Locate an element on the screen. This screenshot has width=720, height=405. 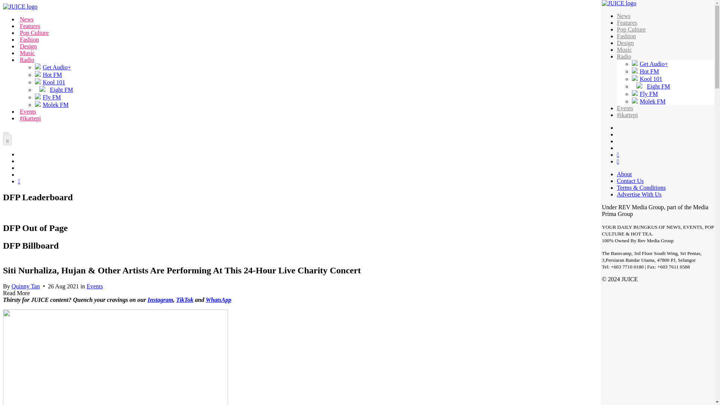
Fashion is located at coordinates (29, 38).